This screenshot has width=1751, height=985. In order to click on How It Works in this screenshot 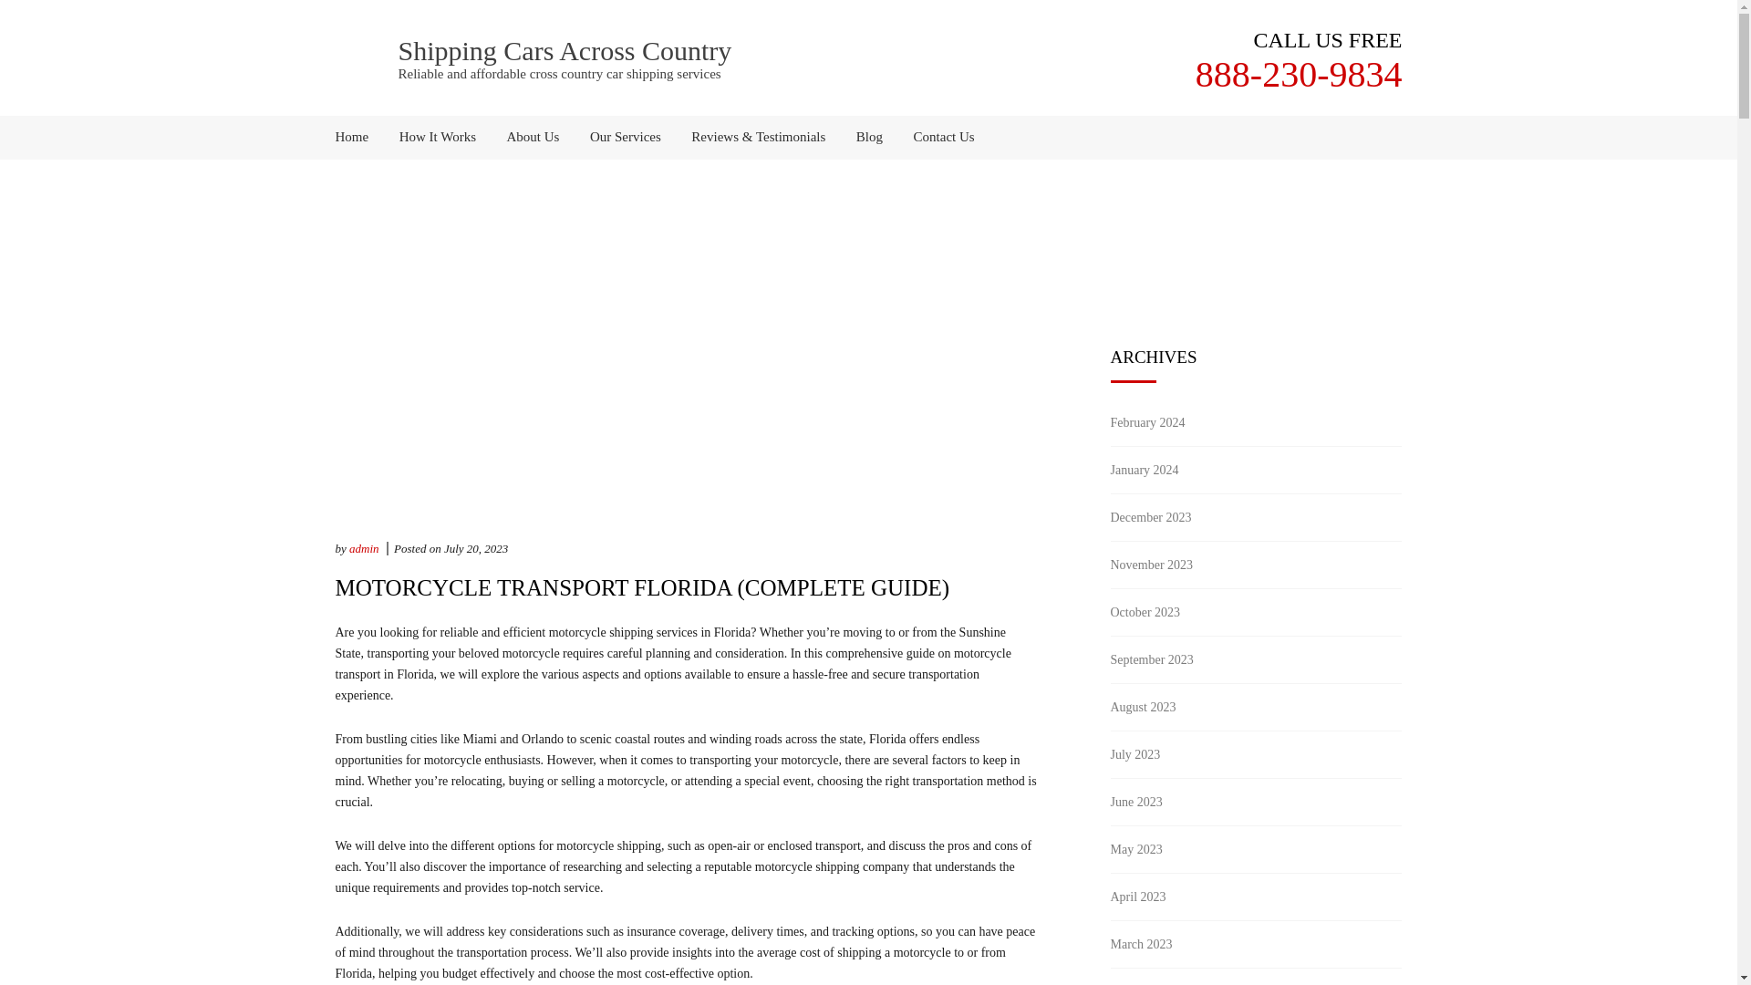, I will do `click(438, 137)`.